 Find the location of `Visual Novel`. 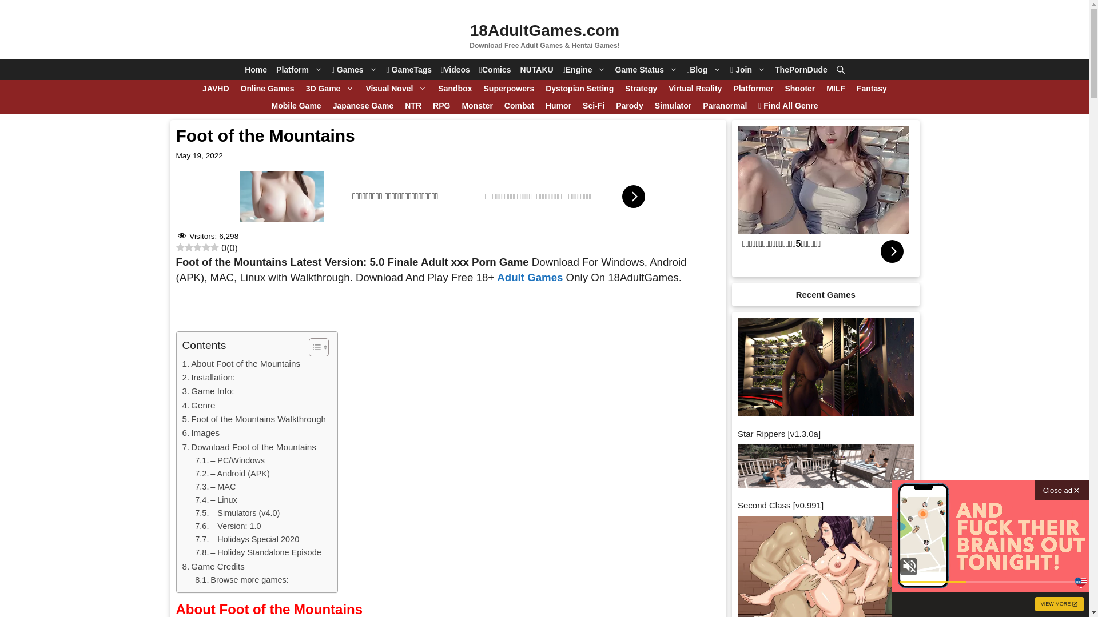

Visual Novel is located at coordinates (396, 89).